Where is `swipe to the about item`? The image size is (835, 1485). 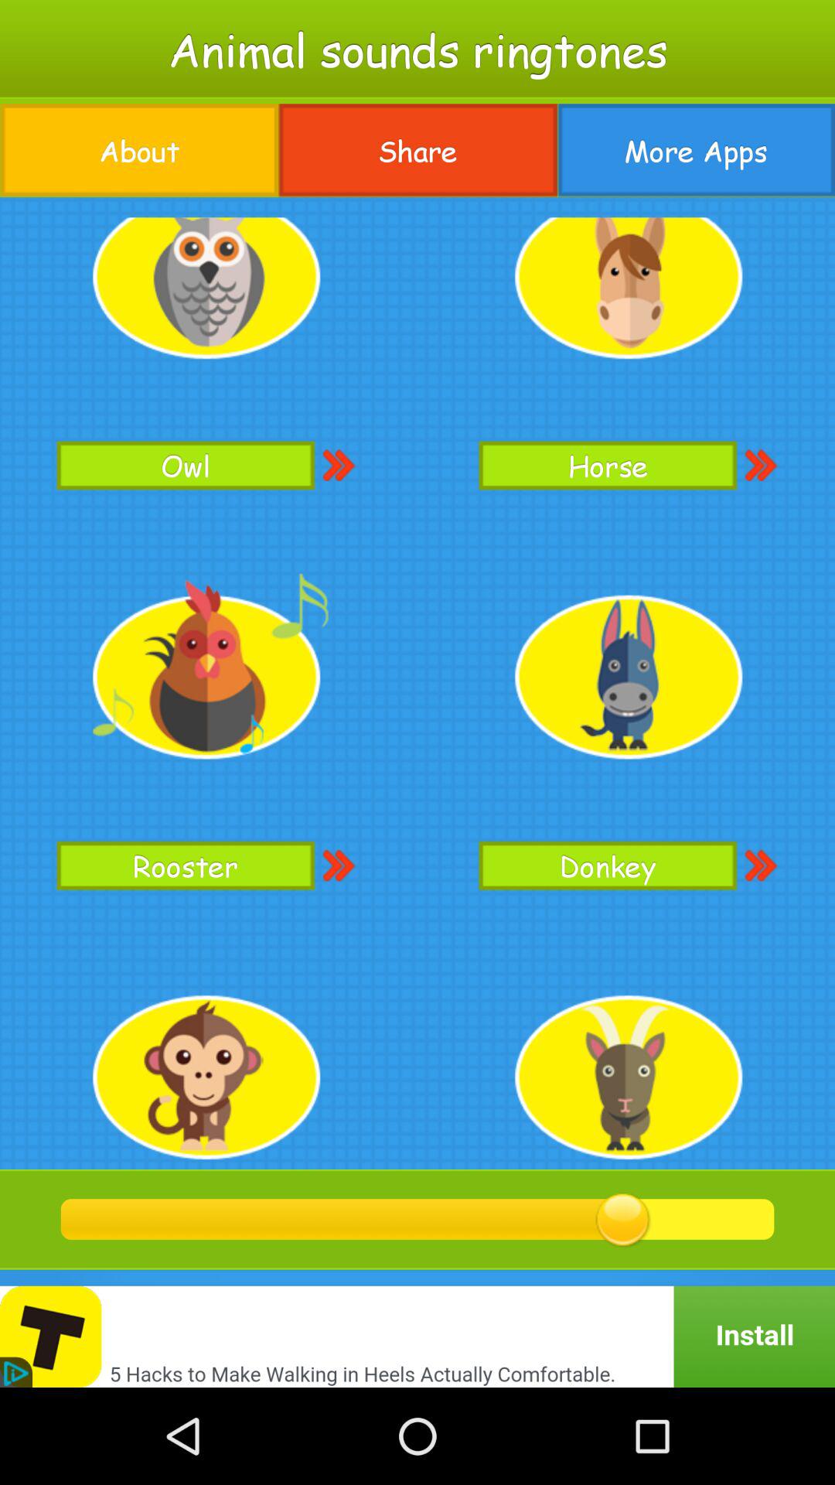
swipe to the about item is located at coordinates (139, 150).